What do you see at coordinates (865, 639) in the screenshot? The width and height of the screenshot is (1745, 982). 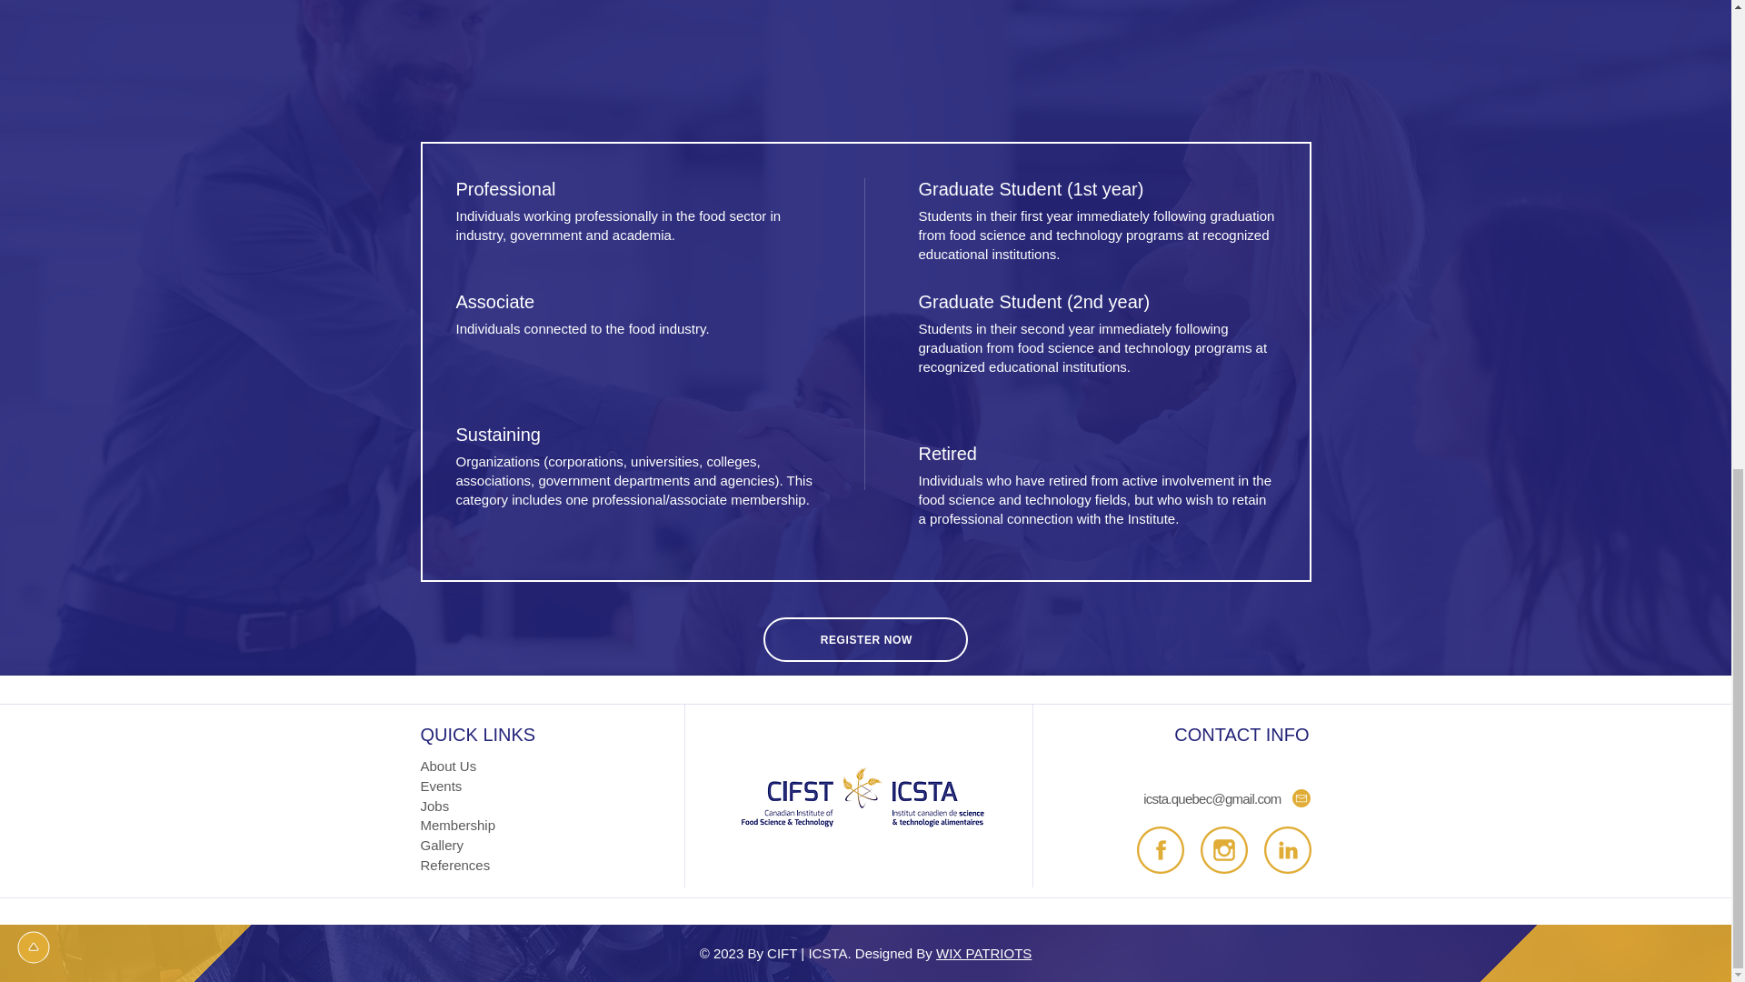 I see `REGISTER NOW` at bounding box center [865, 639].